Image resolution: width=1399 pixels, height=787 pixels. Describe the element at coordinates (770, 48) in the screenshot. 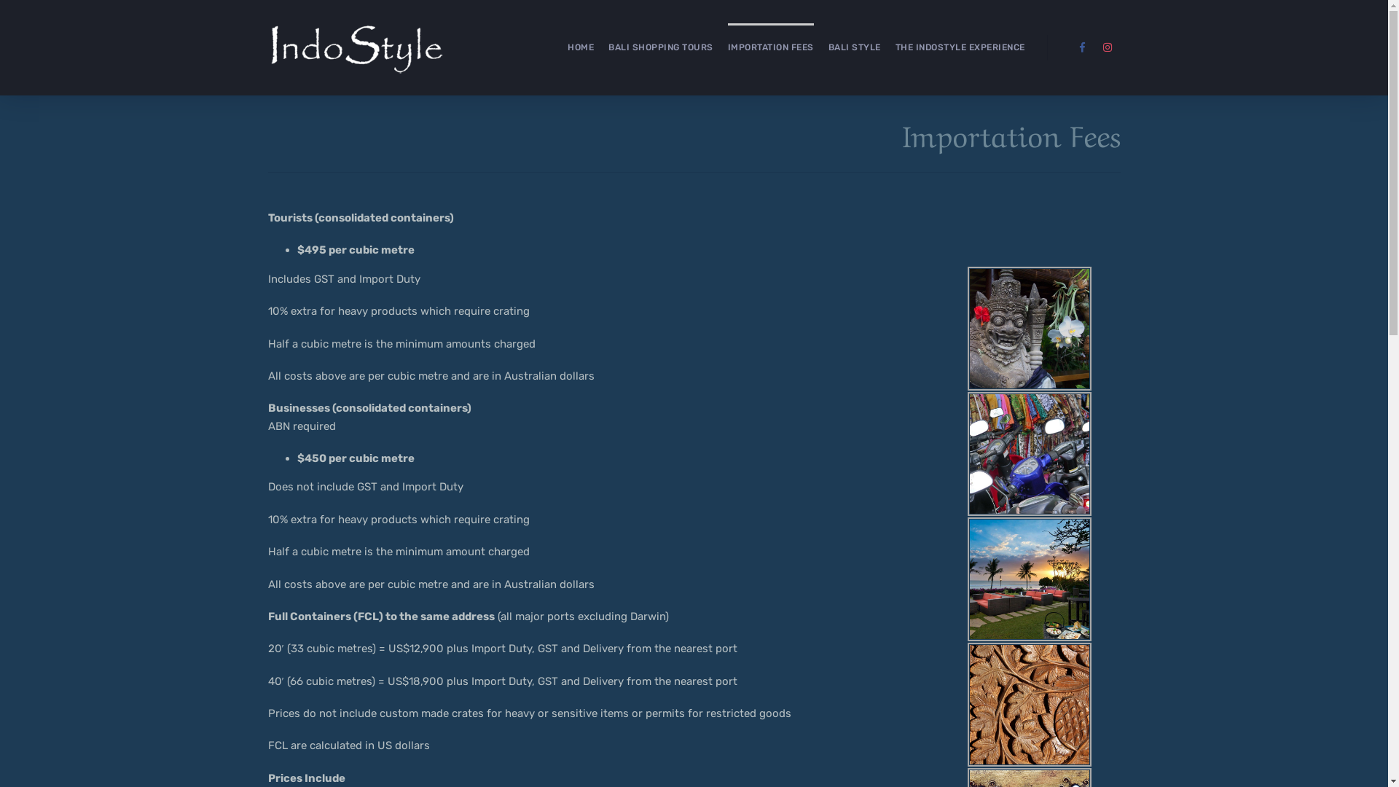

I see `IMPORTATION FEES` at that location.